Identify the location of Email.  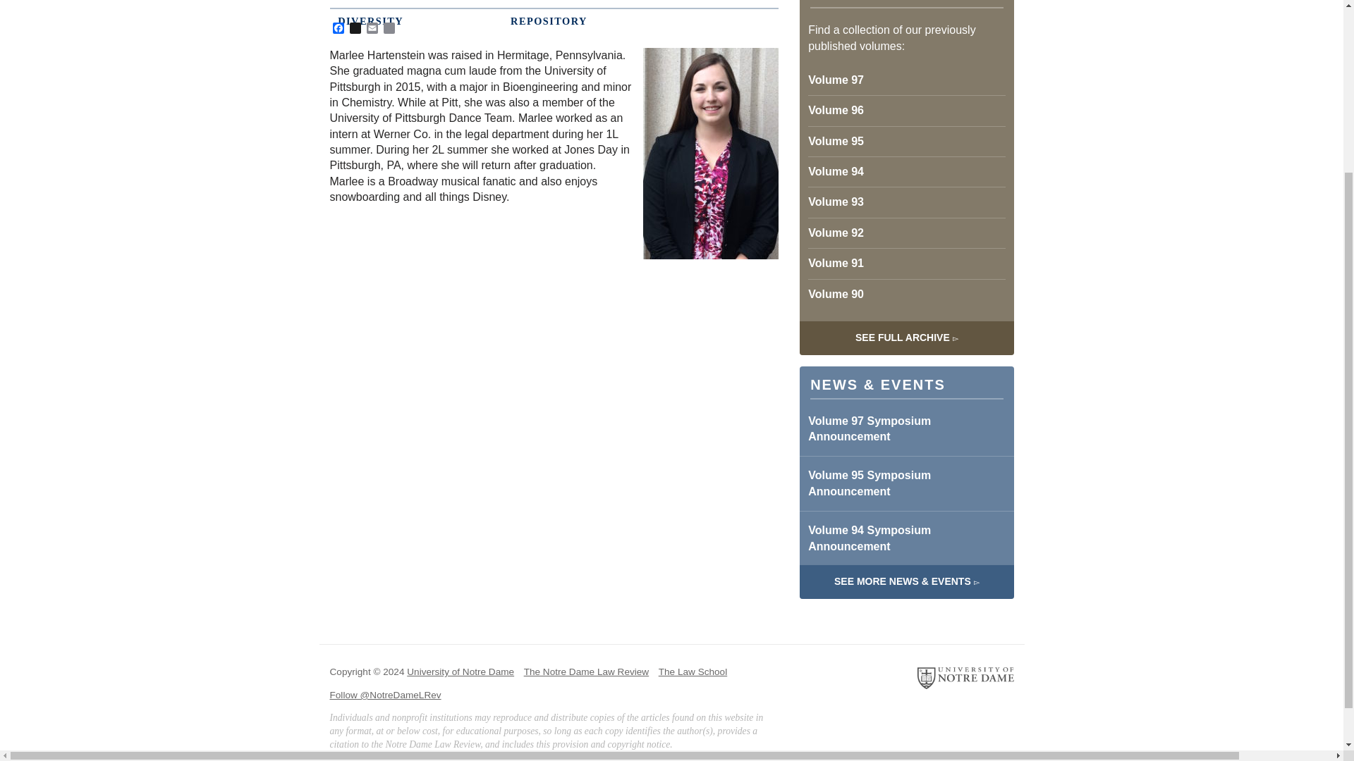
(372, 29).